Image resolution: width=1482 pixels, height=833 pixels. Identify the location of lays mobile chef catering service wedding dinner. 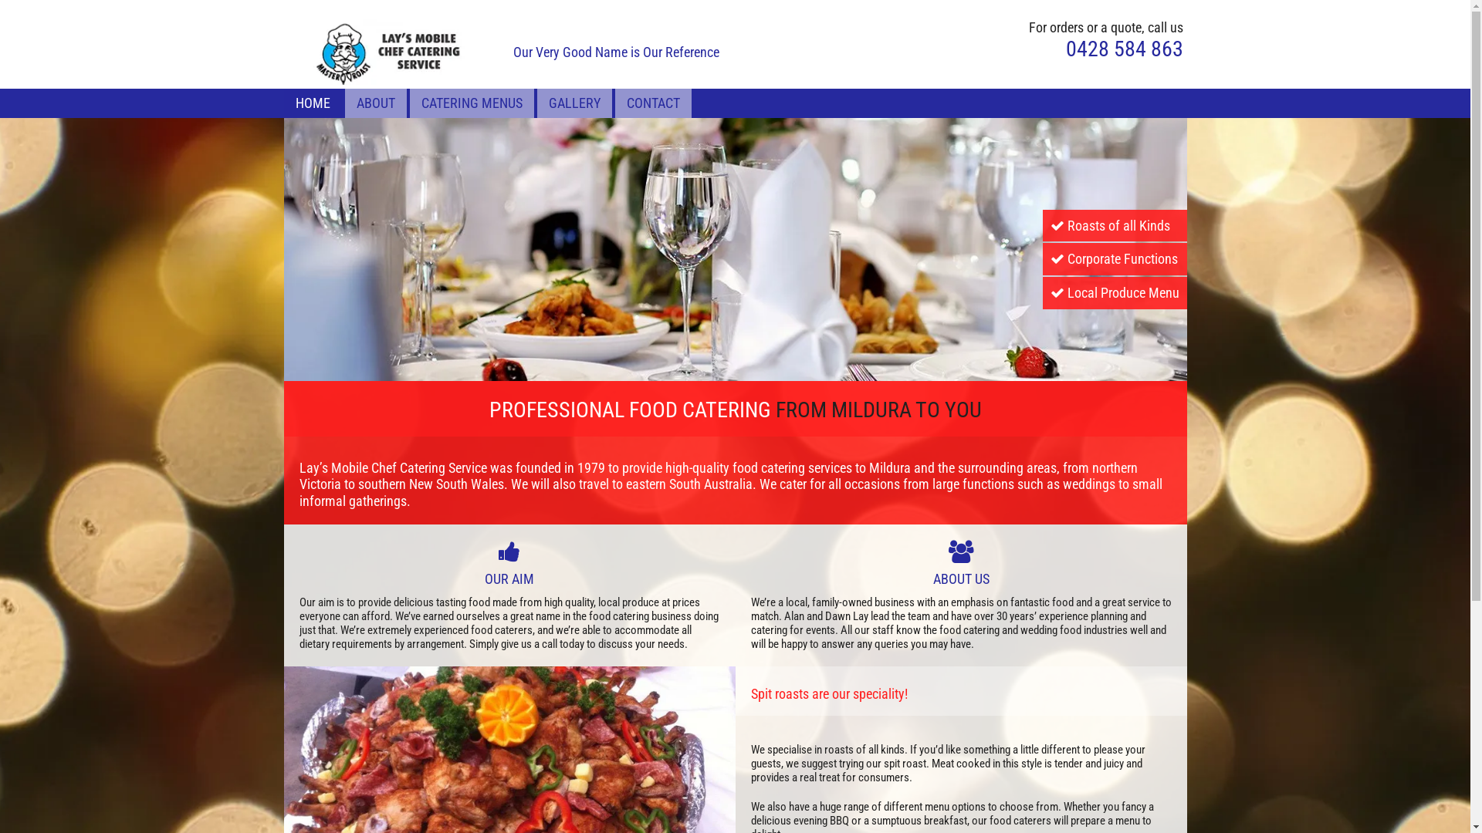
(736, 250).